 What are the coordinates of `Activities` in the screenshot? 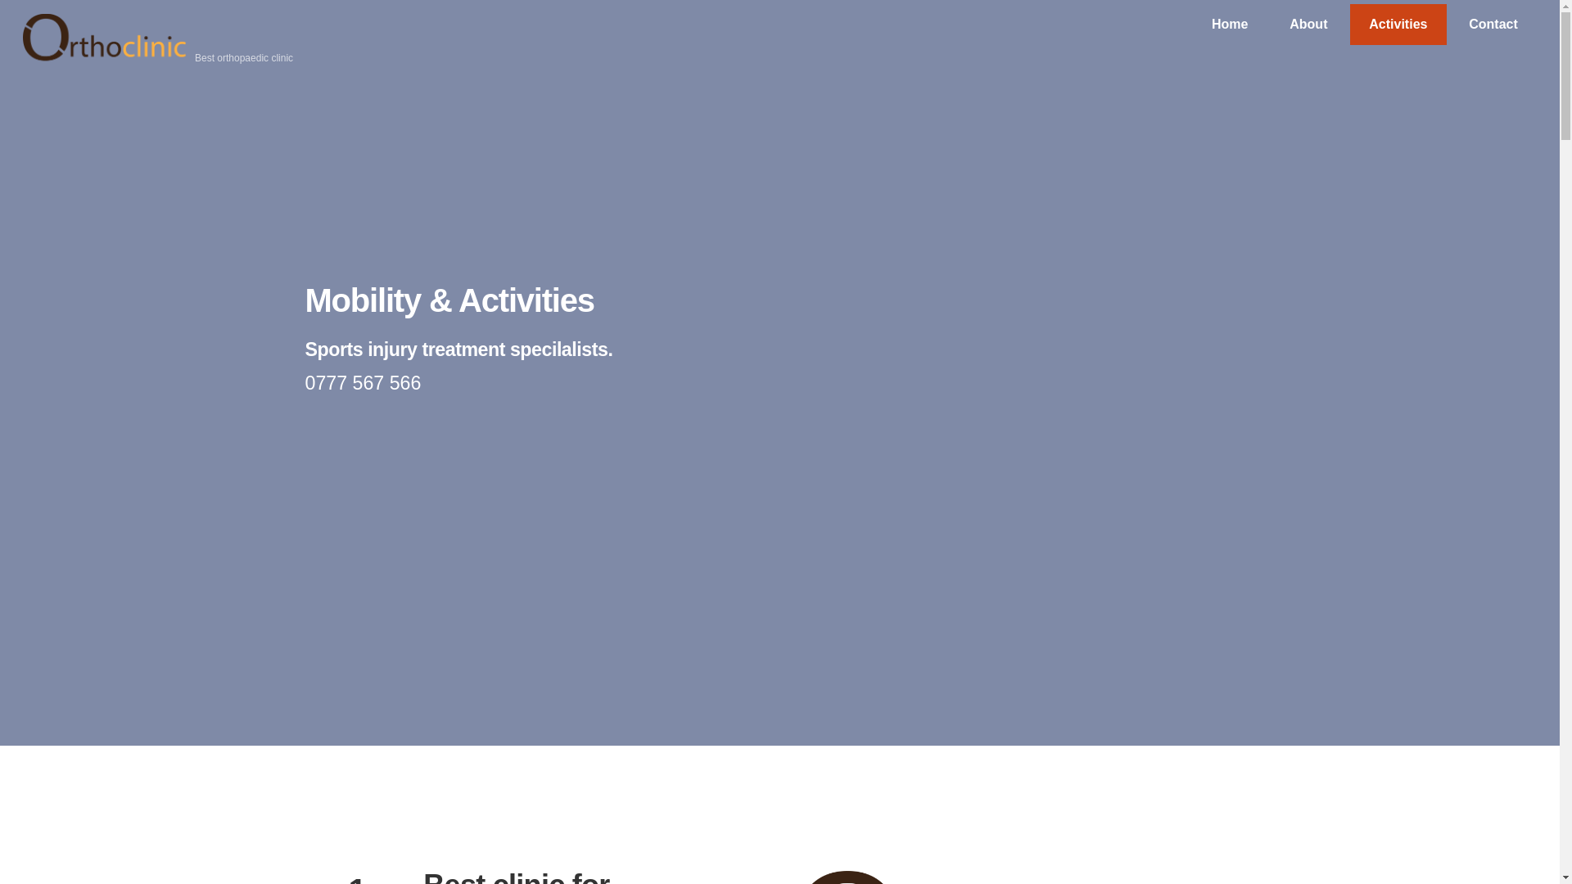 It's located at (1230, 25).